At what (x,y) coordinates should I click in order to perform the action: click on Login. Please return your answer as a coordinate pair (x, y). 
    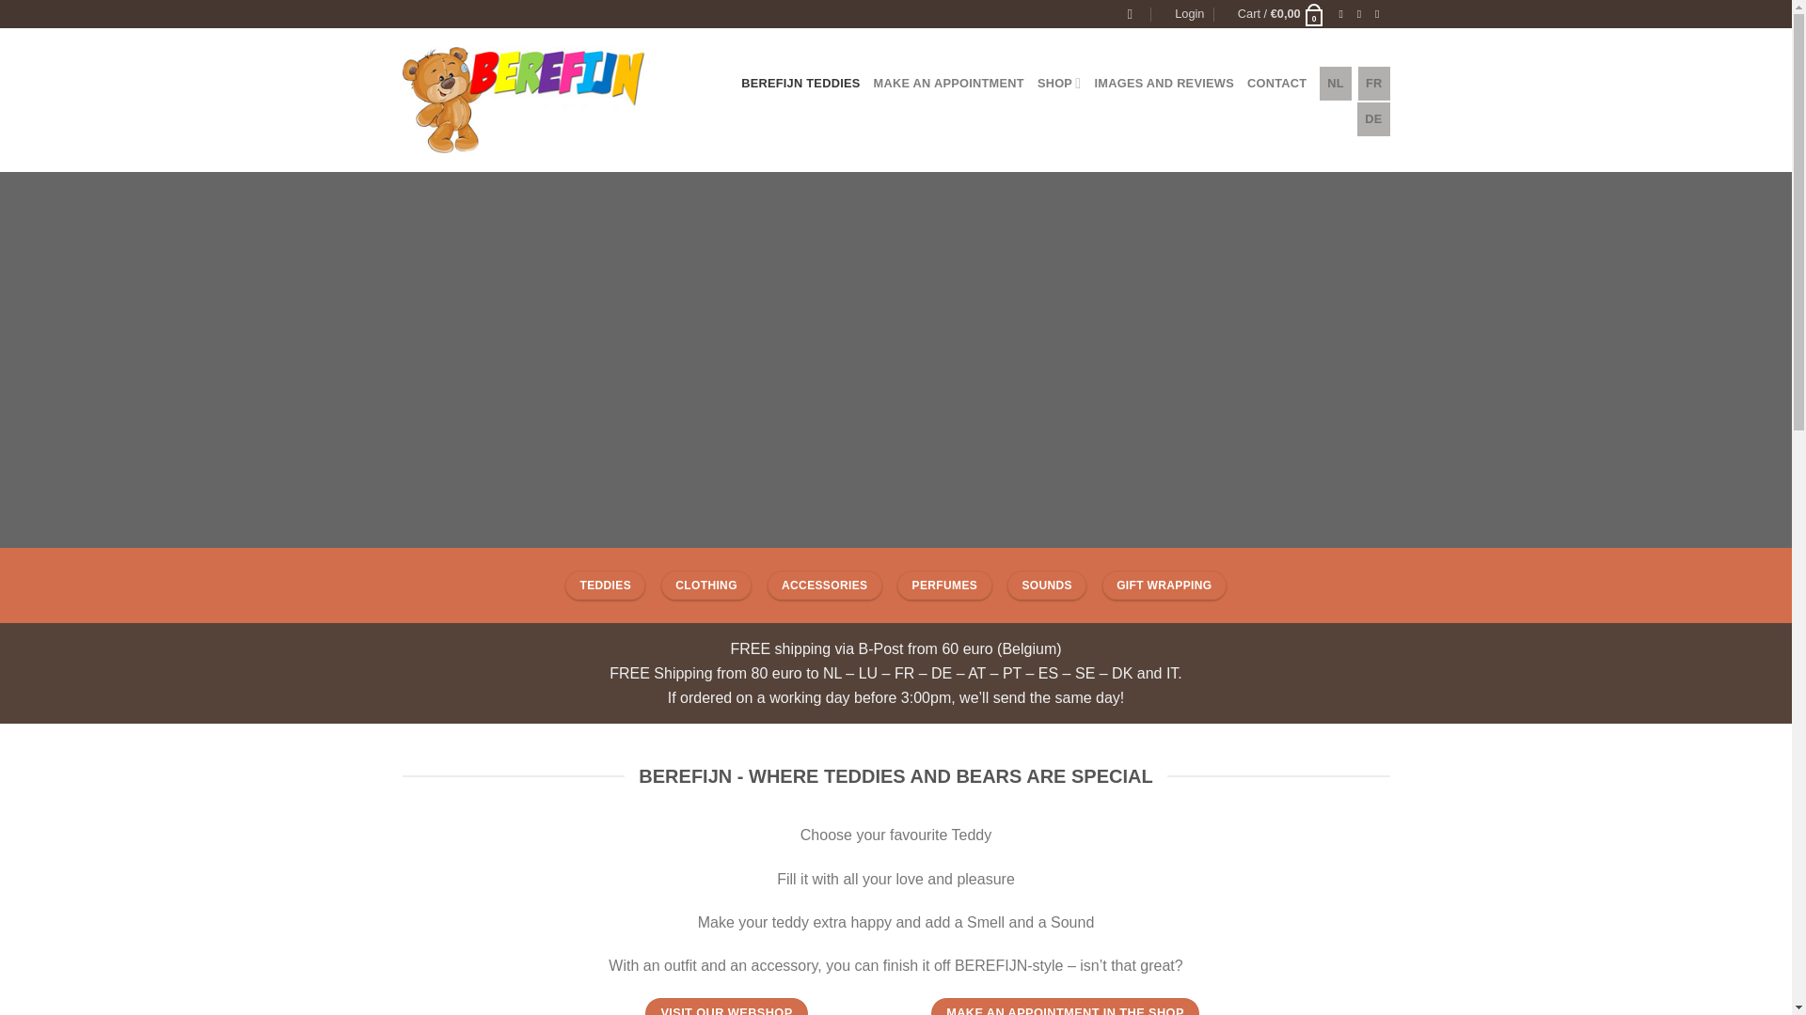
    Looking at the image, I should click on (1189, 14).